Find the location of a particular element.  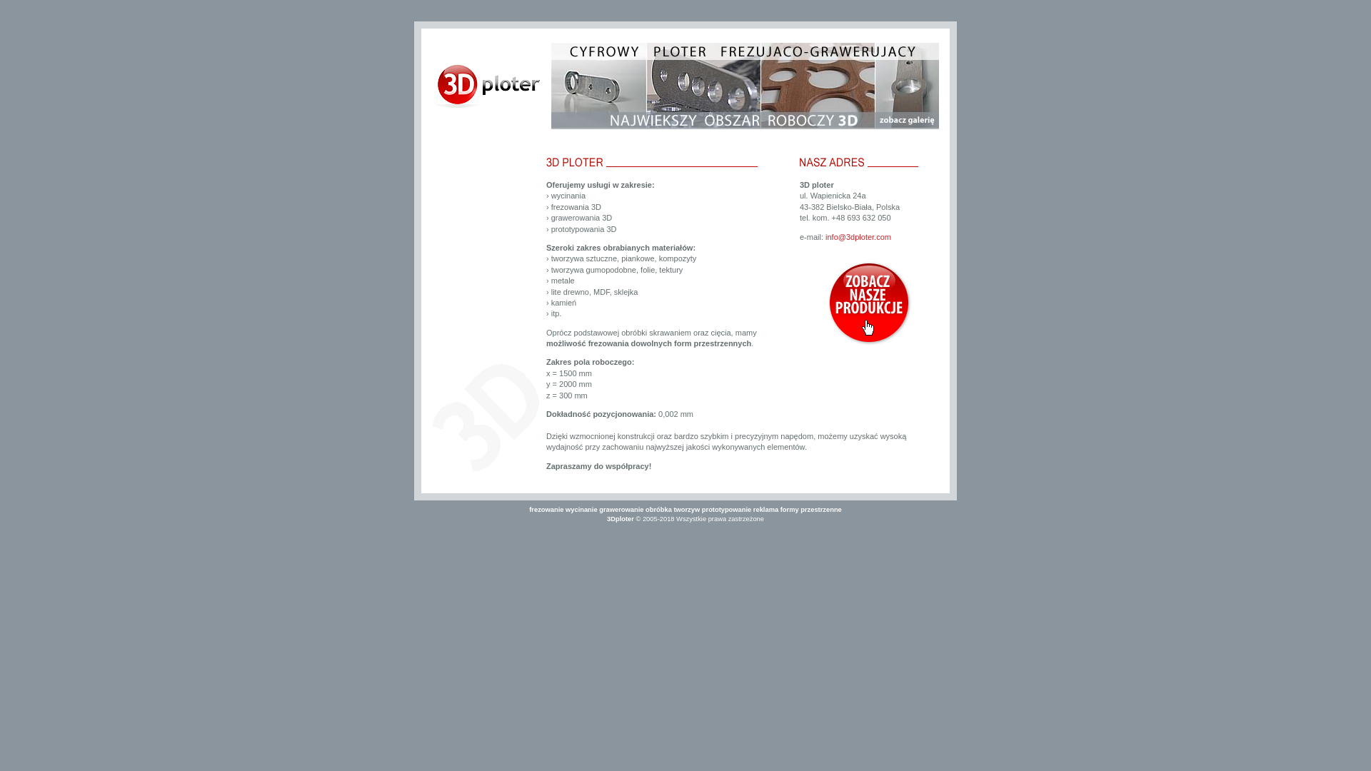

info@3dploter.com is located at coordinates (858, 237).